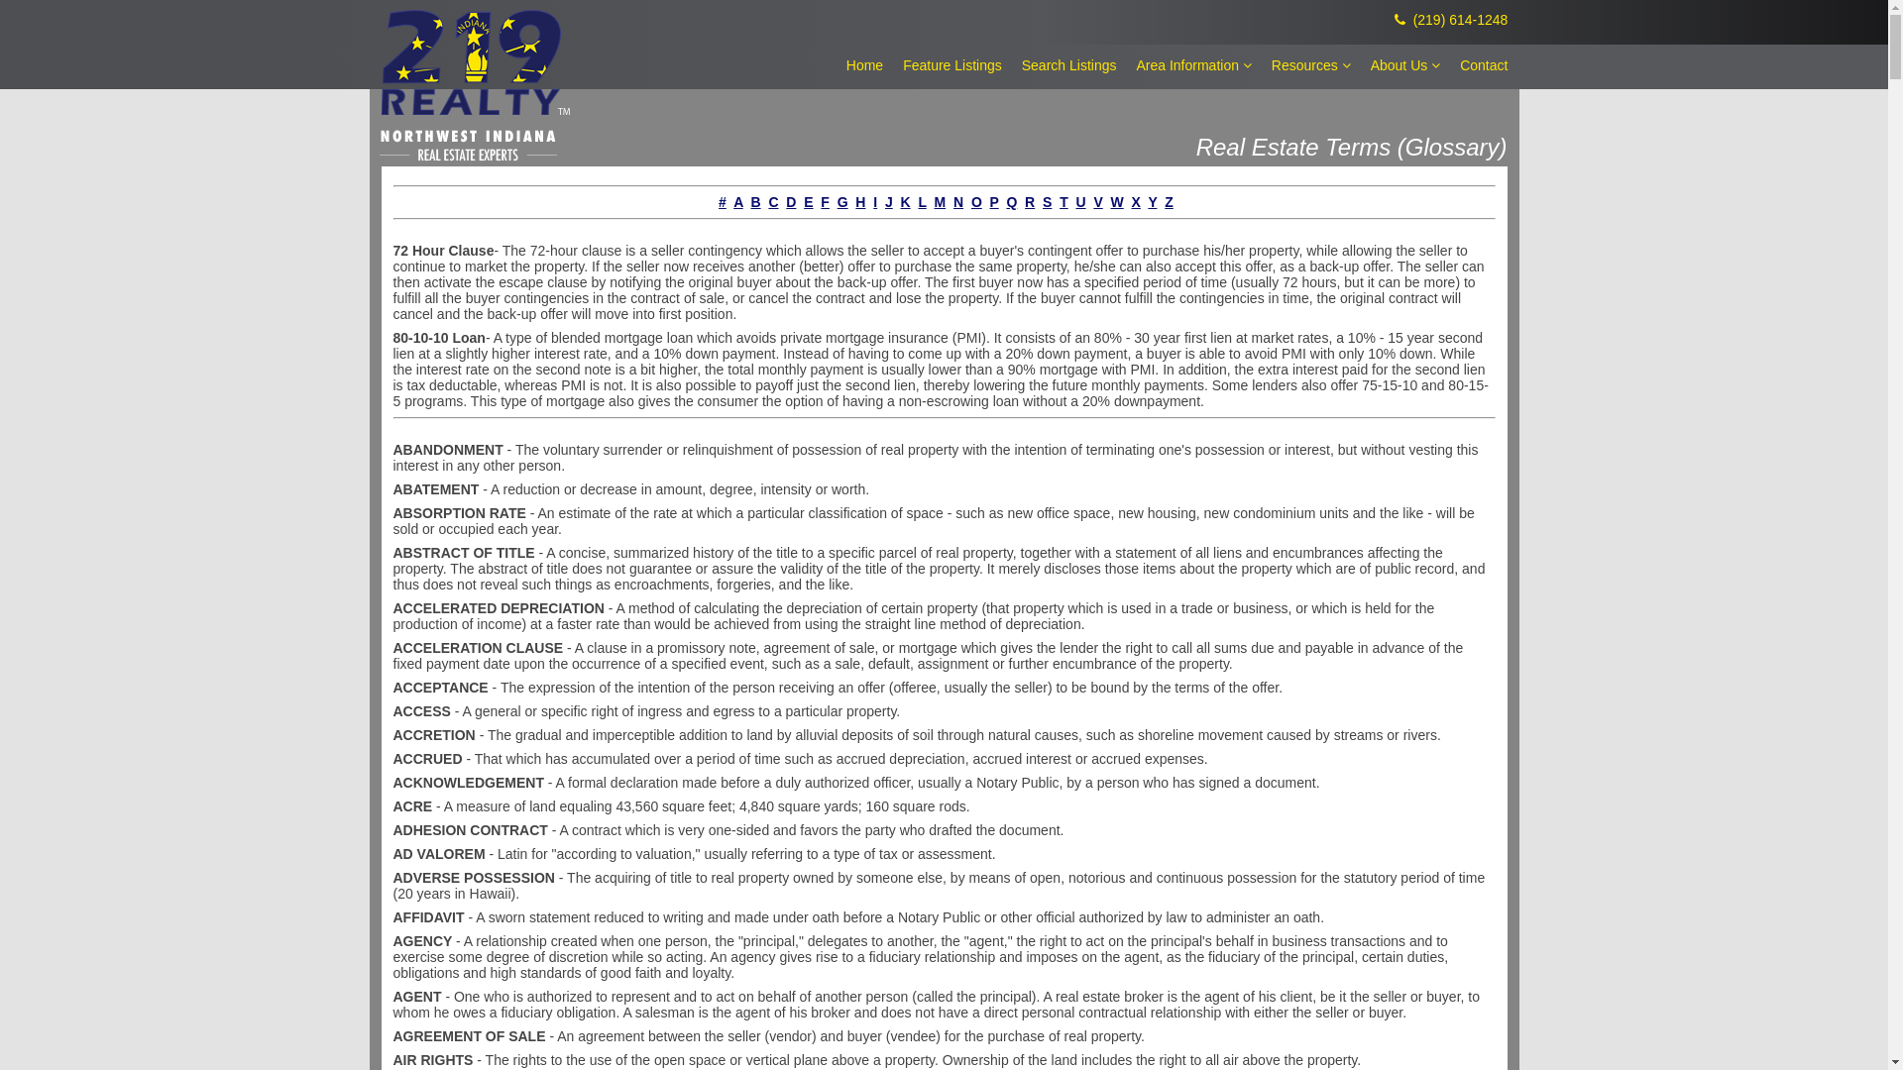 This screenshot has height=1070, width=1903. Describe the element at coordinates (1405, 65) in the screenshot. I see `About Us` at that location.